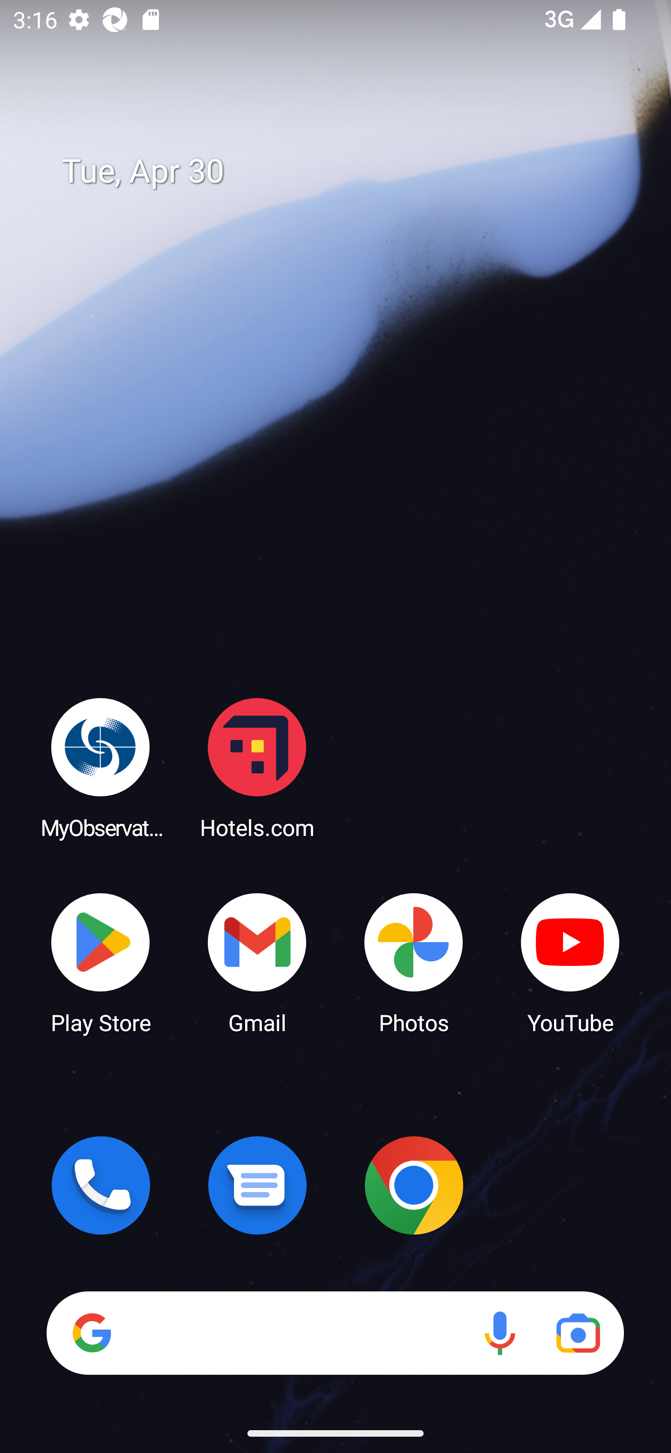  Describe the element at coordinates (578, 1333) in the screenshot. I see `Google Lens` at that location.